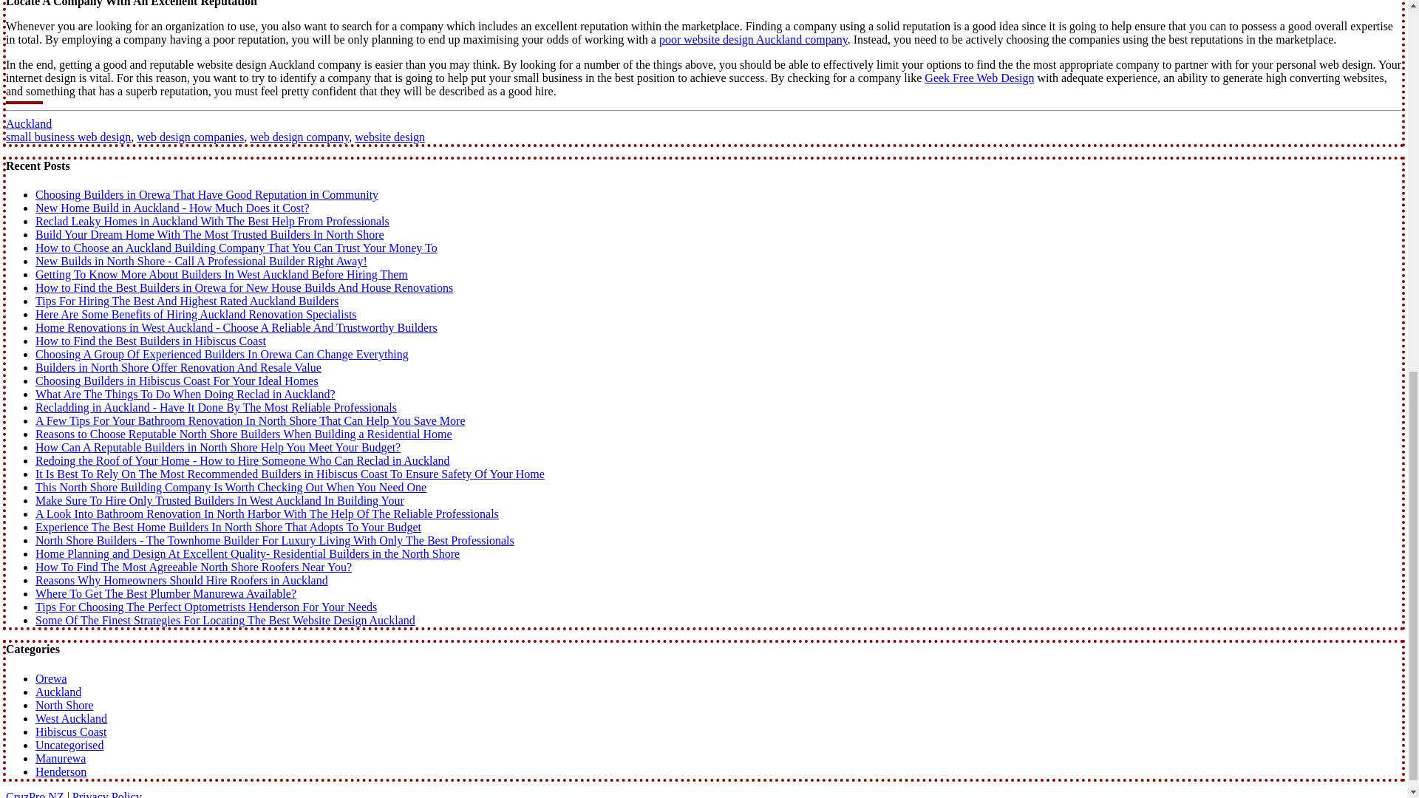 The image size is (1419, 798). I want to click on poor website design Auckland company, so click(753, 39).